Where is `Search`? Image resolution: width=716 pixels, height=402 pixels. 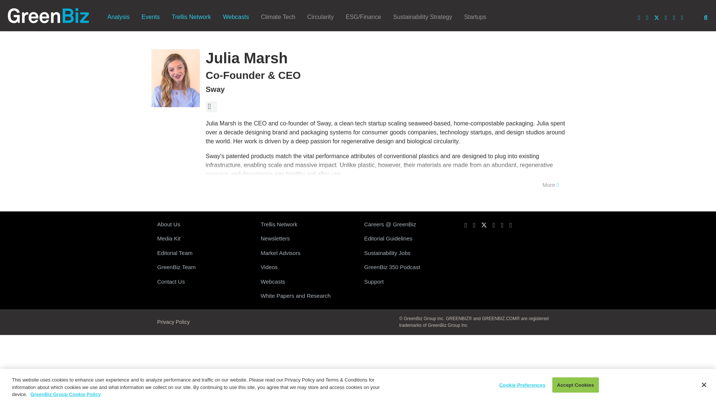
Search is located at coordinates (706, 18).